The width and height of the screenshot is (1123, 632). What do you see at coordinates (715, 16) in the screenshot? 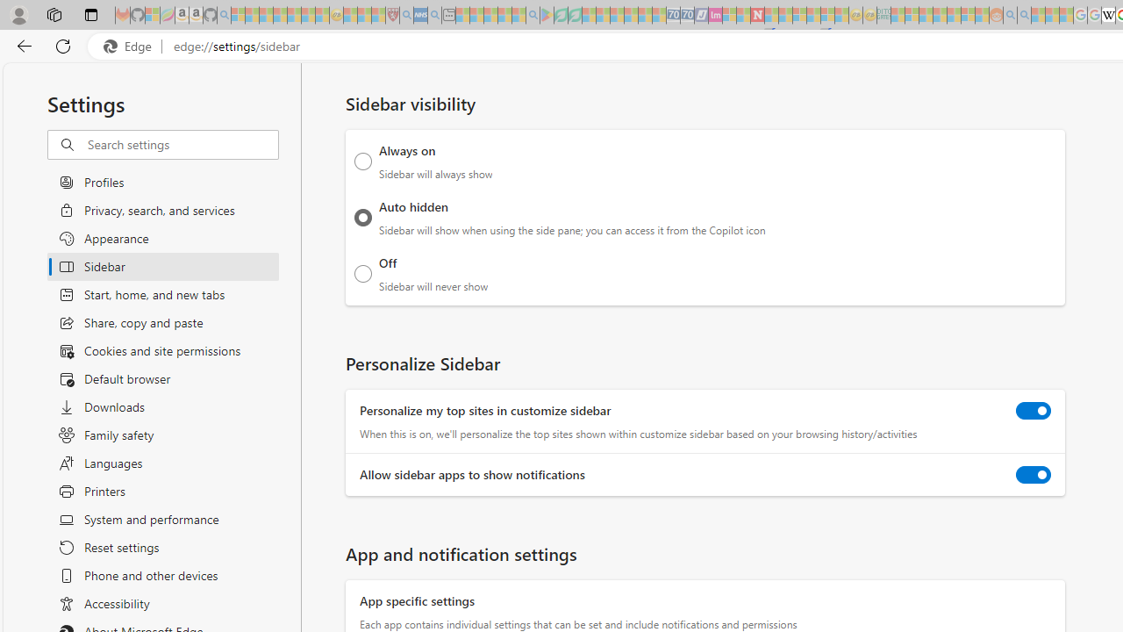
I see `Jobs - lastminute.com Investor Portal - Sleeping` at bounding box center [715, 16].